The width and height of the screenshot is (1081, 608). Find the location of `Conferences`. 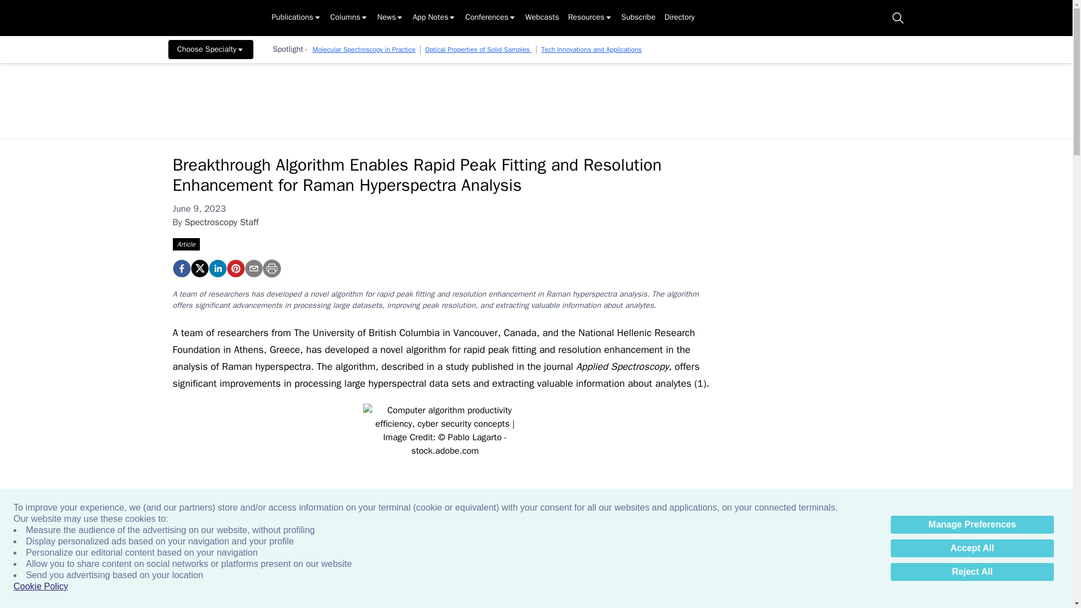

Conferences is located at coordinates (490, 18).